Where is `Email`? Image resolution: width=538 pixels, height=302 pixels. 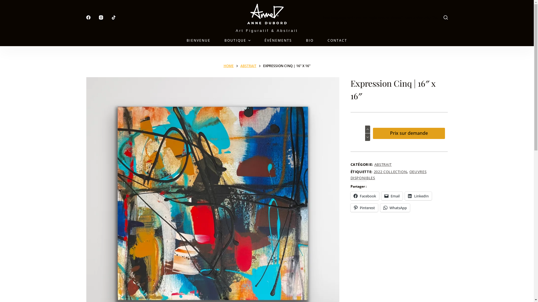 Email is located at coordinates (392, 196).